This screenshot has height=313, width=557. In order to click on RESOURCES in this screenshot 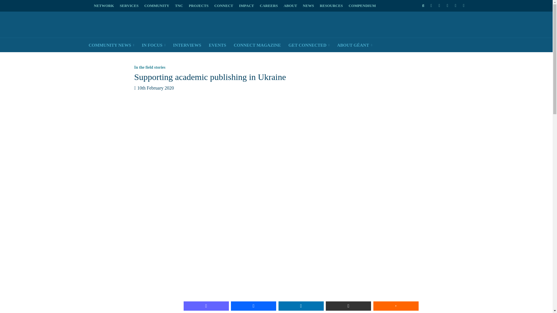, I will do `click(331, 6)`.